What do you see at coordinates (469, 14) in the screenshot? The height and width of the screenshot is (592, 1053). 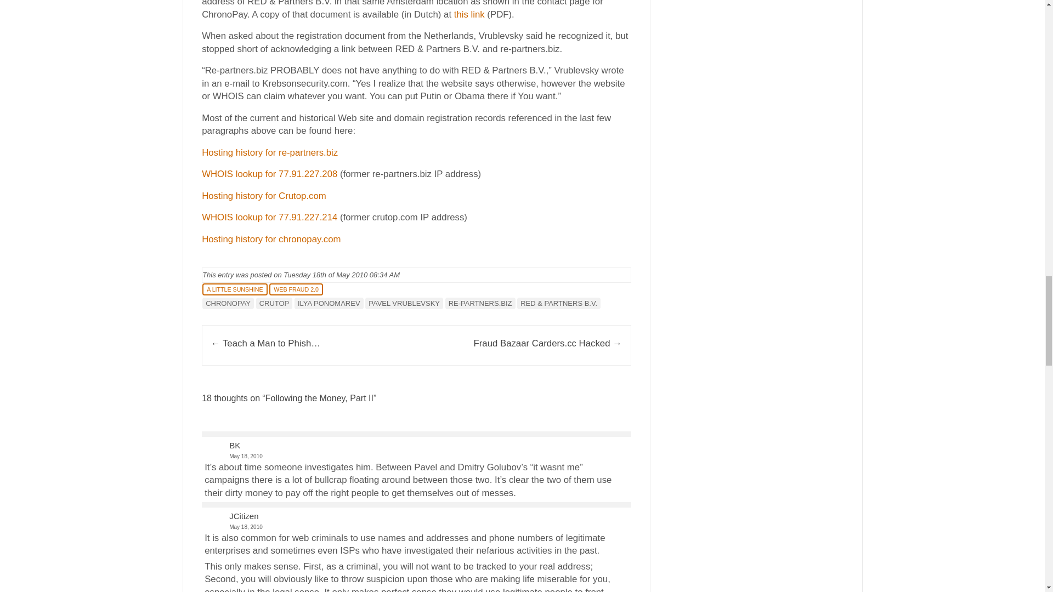 I see `this link` at bounding box center [469, 14].